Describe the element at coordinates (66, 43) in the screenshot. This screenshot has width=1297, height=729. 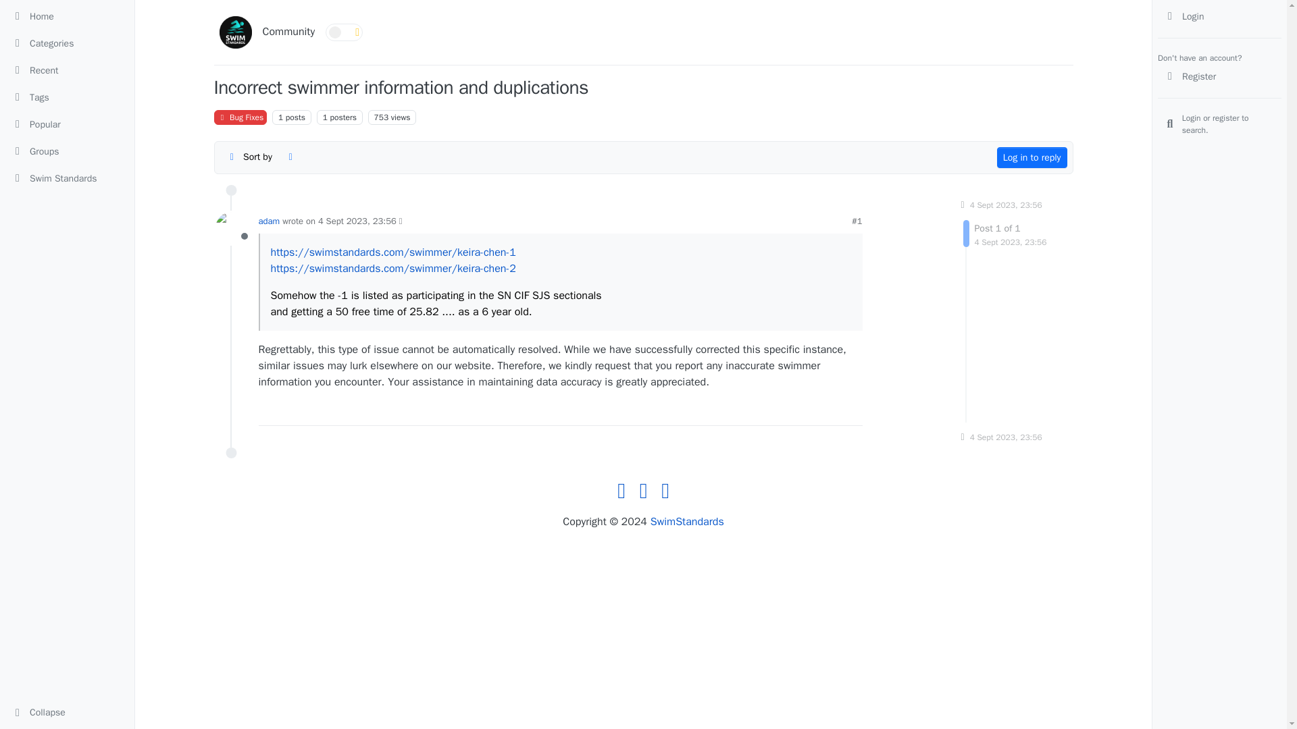
I see `Categories` at that location.